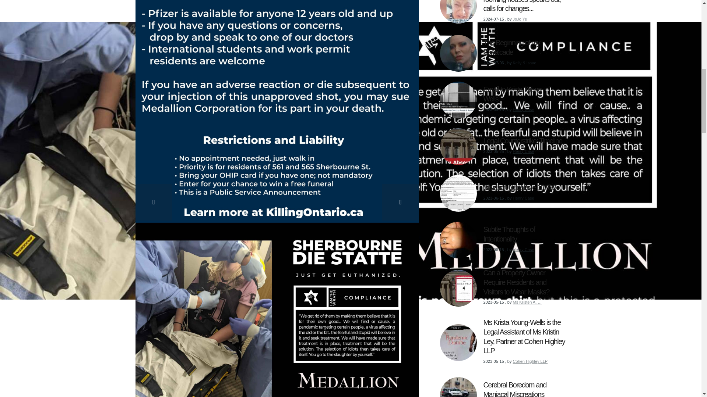  I want to click on Voting in Auschwitz, so click(68, 52).